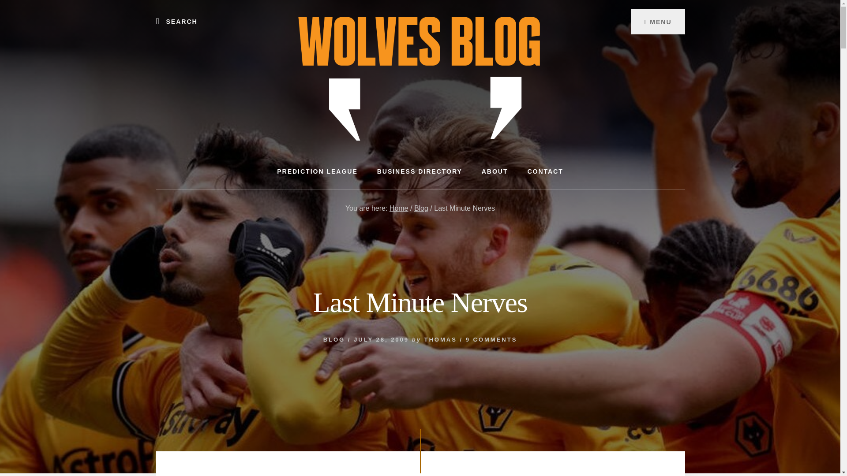 The height and width of the screenshot is (476, 847). What do you see at coordinates (334, 339) in the screenshot?
I see `BLOG` at bounding box center [334, 339].